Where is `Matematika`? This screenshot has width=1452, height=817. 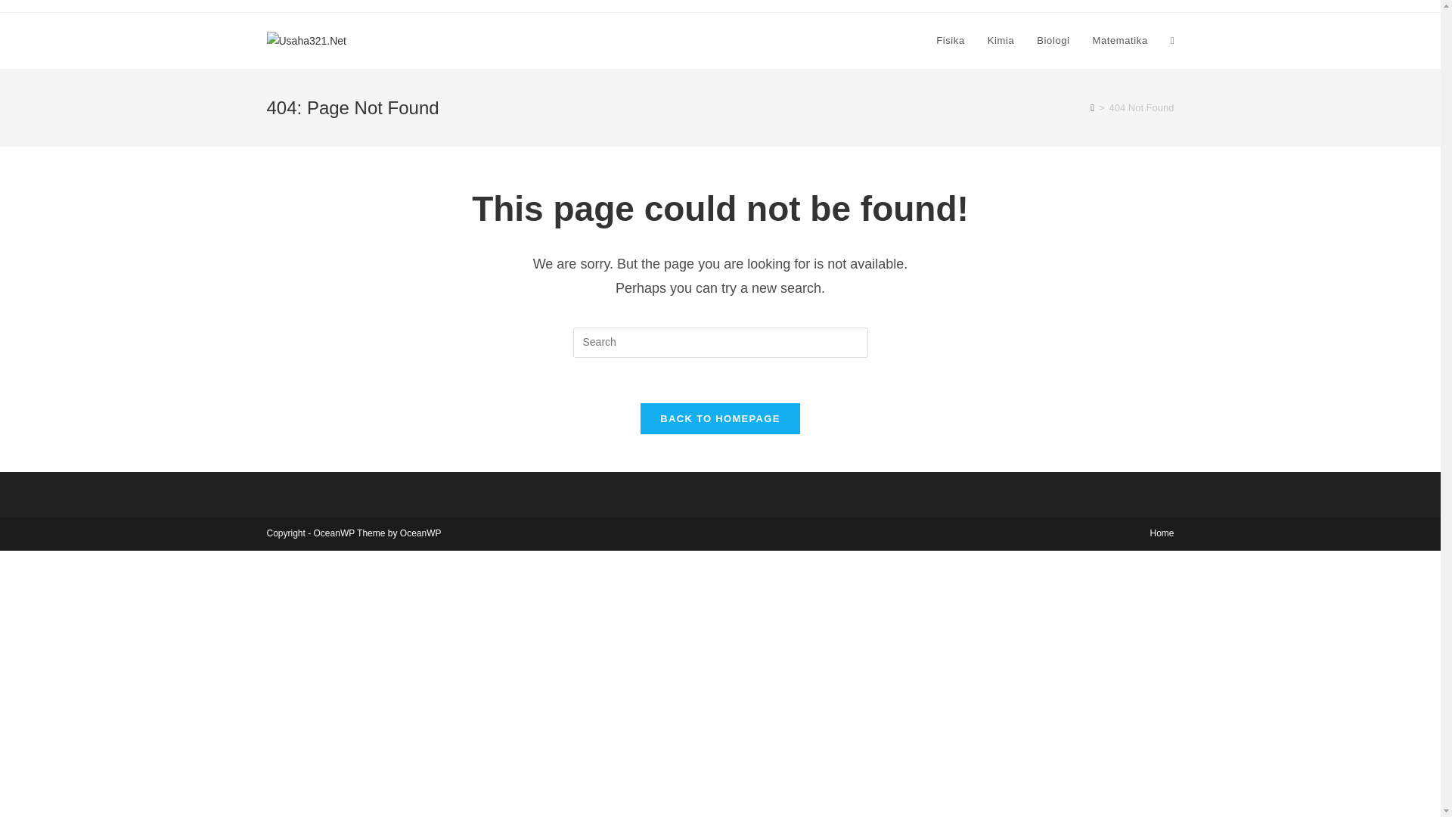 Matematika is located at coordinates (1120, 41).